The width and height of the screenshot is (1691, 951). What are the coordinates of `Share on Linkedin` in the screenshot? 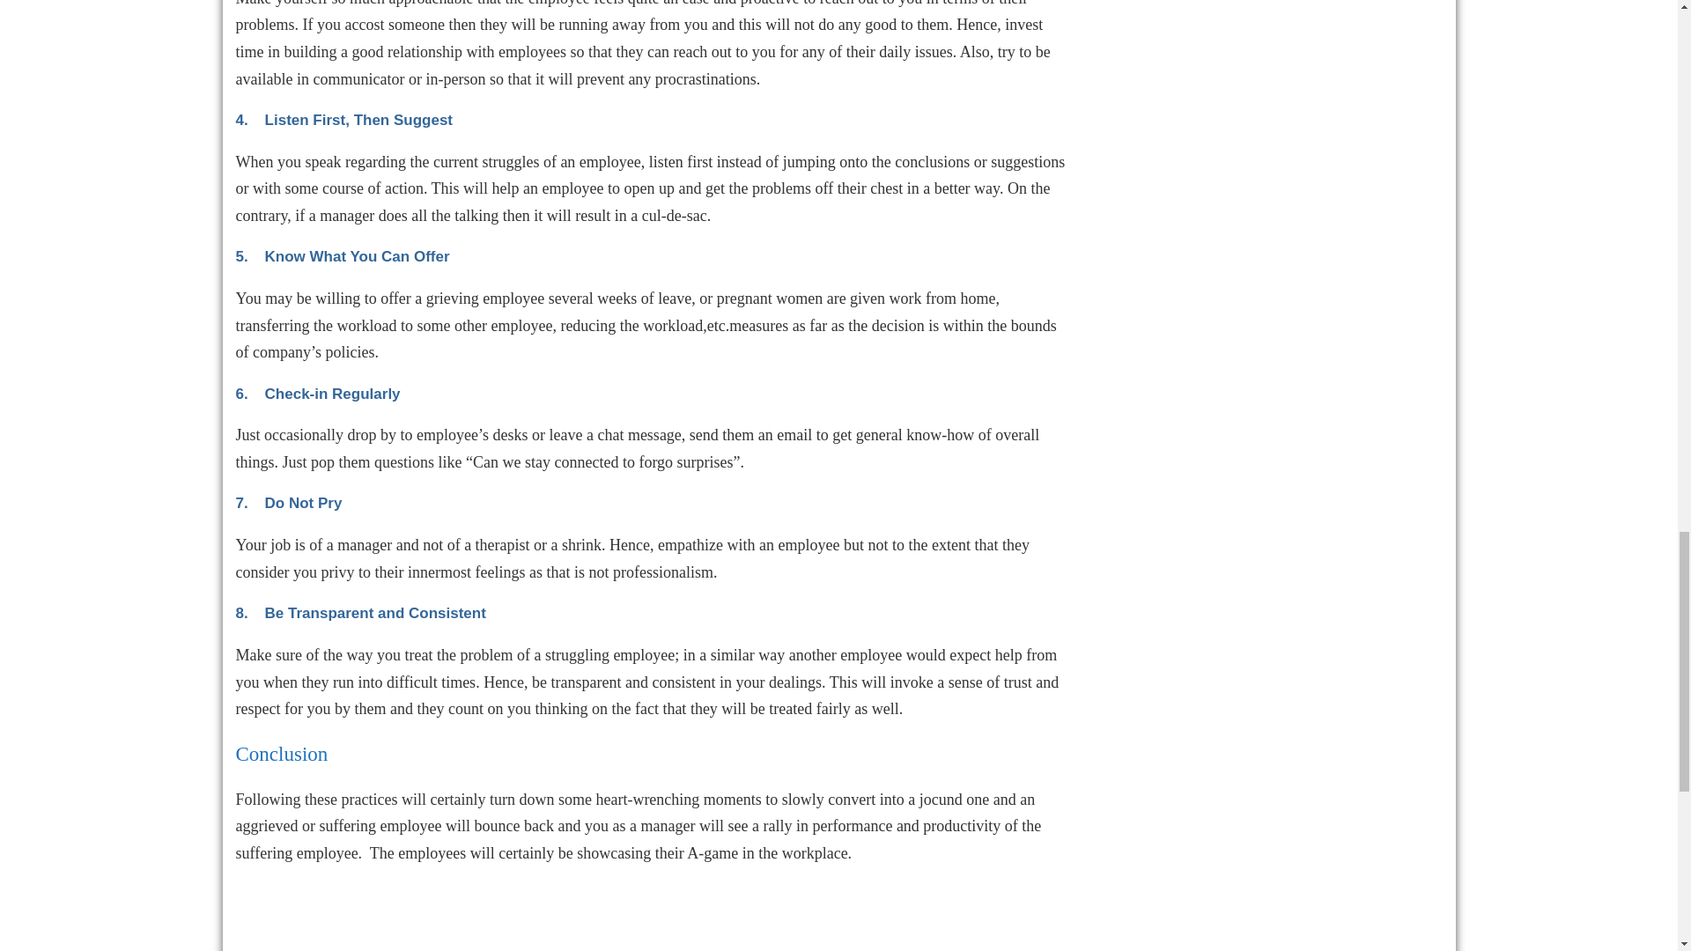 It's located at (351, 944).